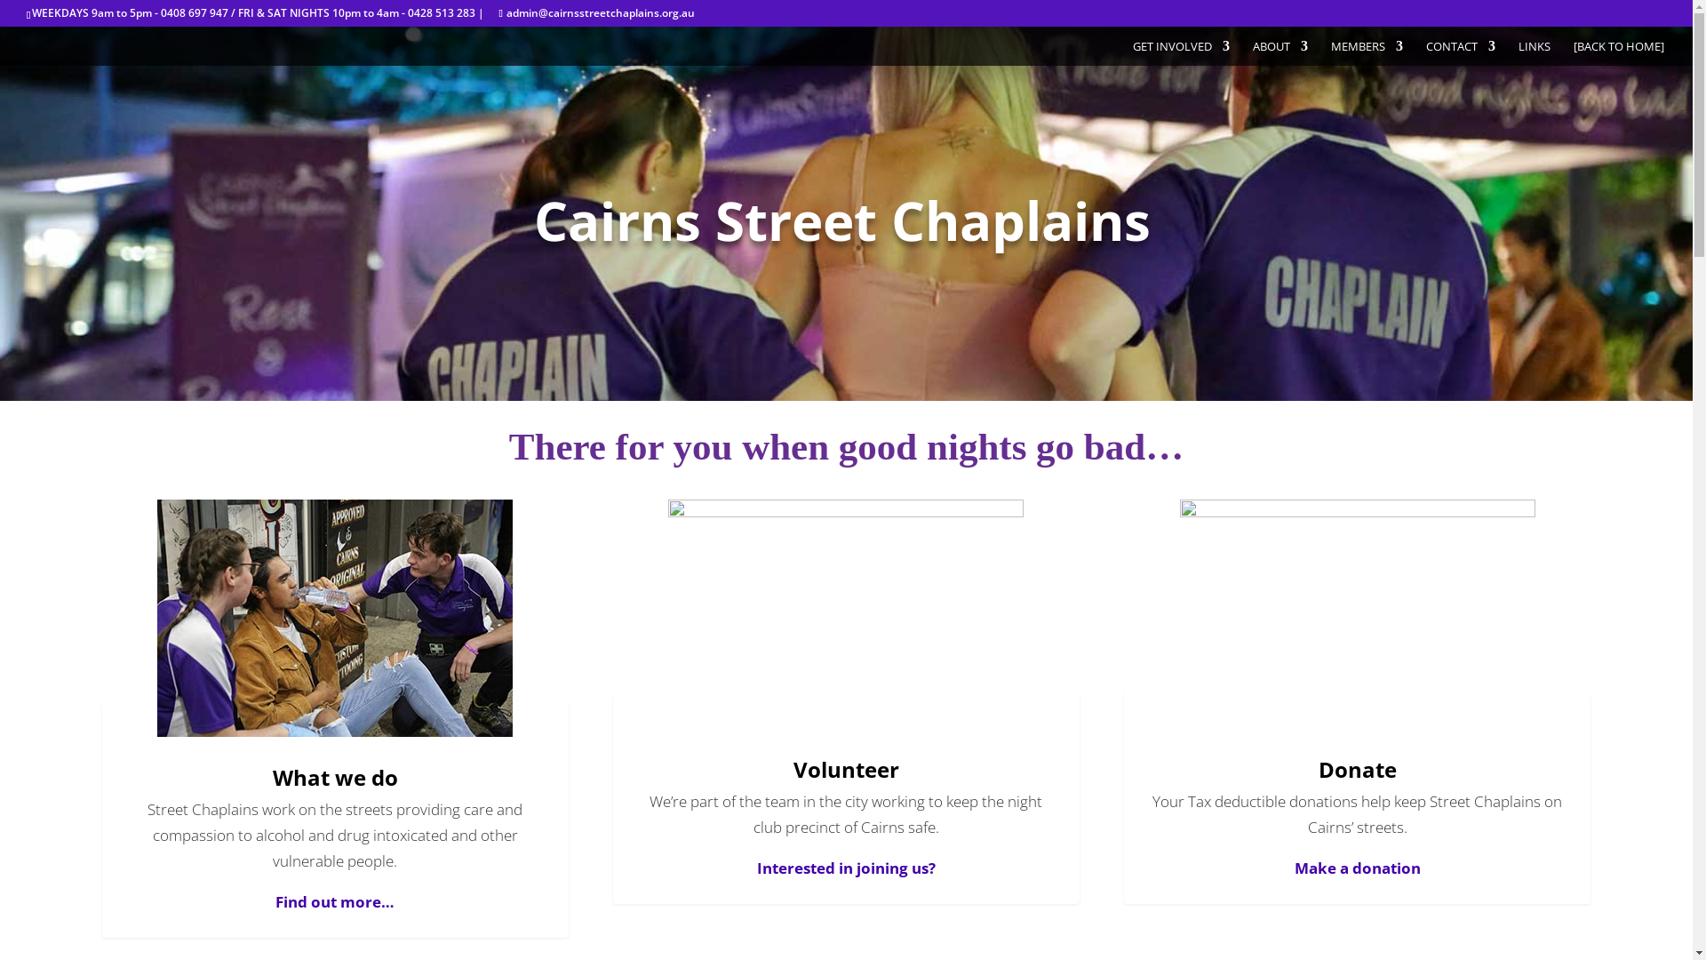  I want to click on CONTACT, so click(1461, 53).